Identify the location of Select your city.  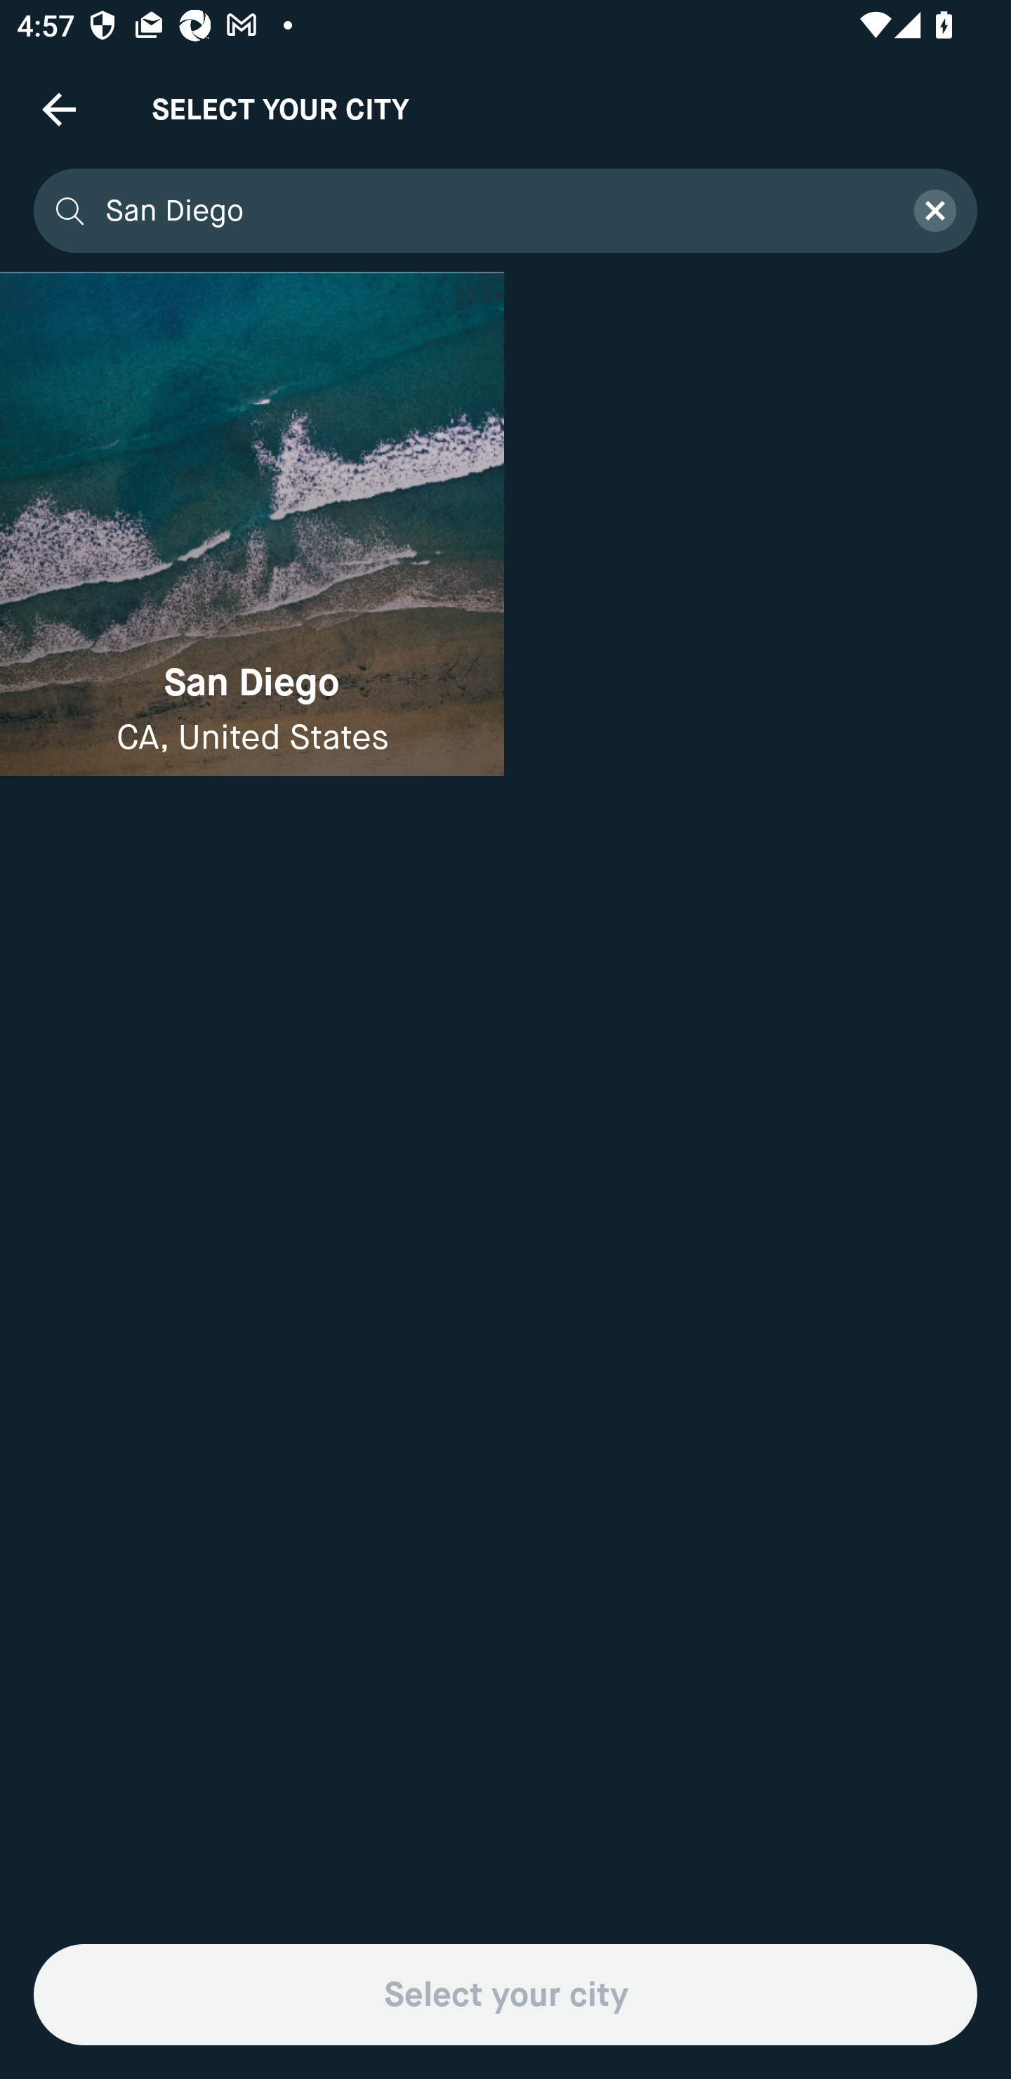
(505, 1995).